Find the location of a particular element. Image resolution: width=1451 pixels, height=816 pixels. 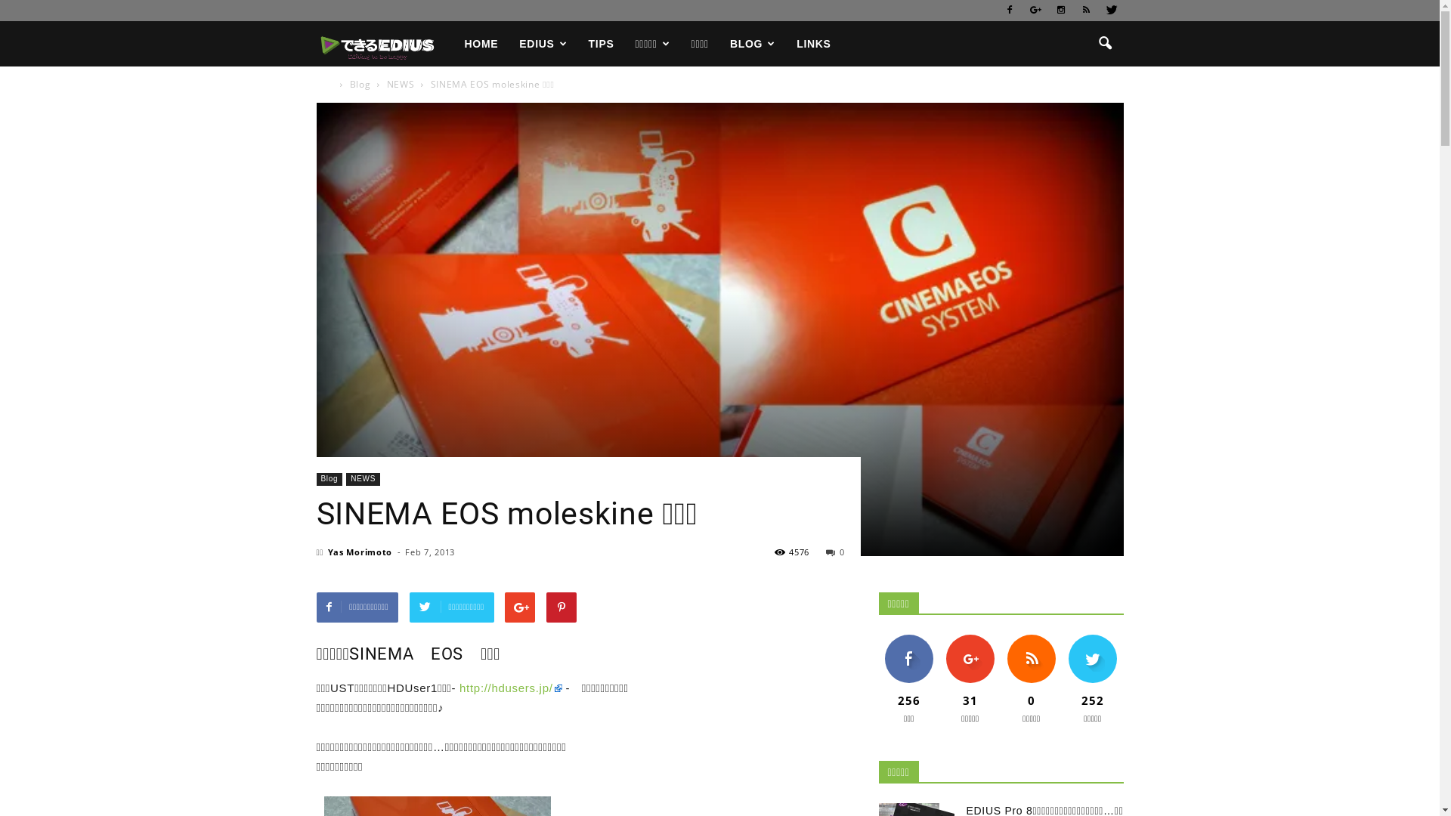

TIPS is located at coordinates (602, 44).